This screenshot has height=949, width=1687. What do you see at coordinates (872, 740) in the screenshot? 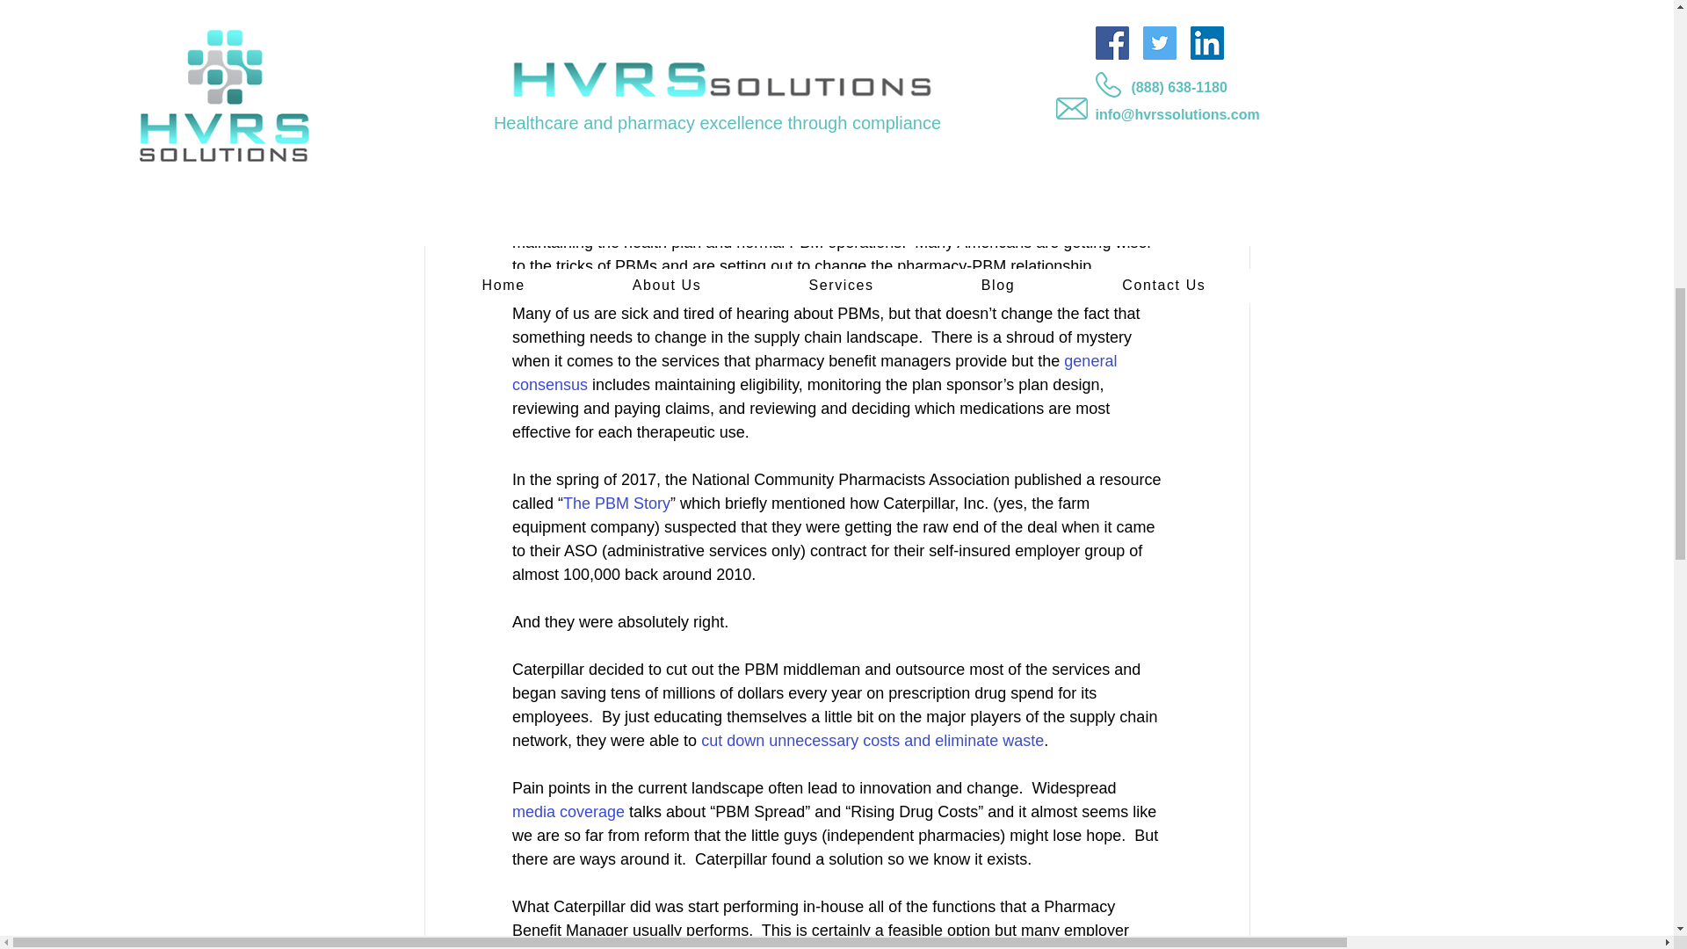
I see `cut down unnecessary costs and eliminate waste` at bounding box center [872, 740].